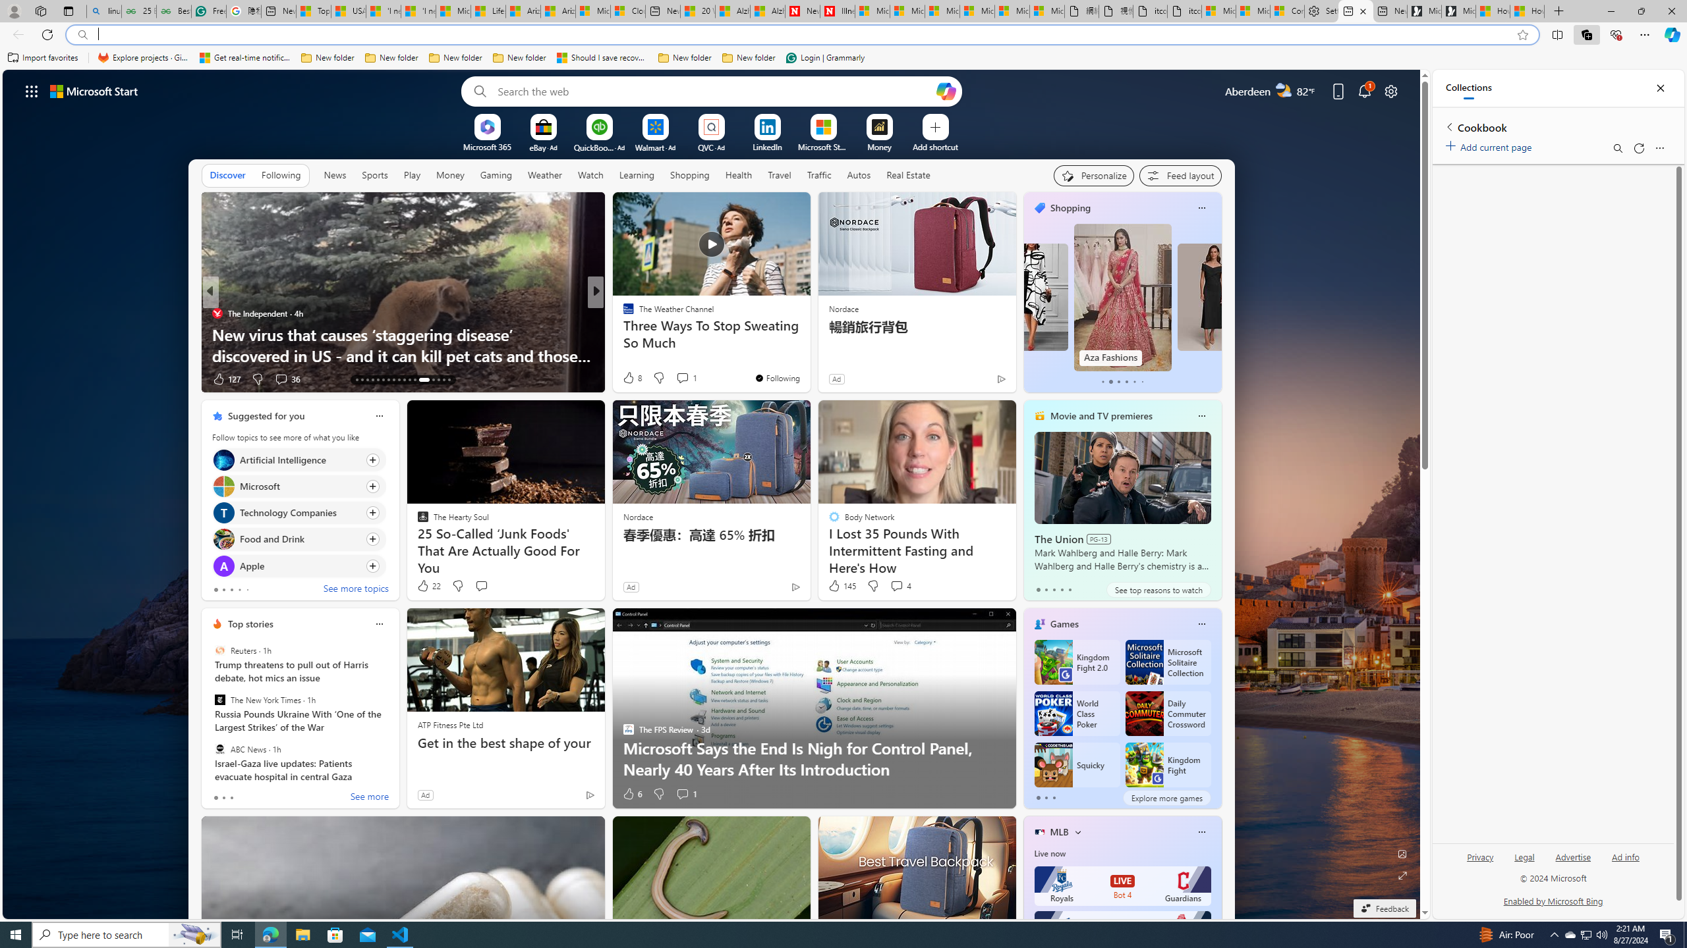 The width and height of the screenshot is (1687, 948). Describe the element at coordinates (1064, 624) in the screenshot. I see `Games` at that location.